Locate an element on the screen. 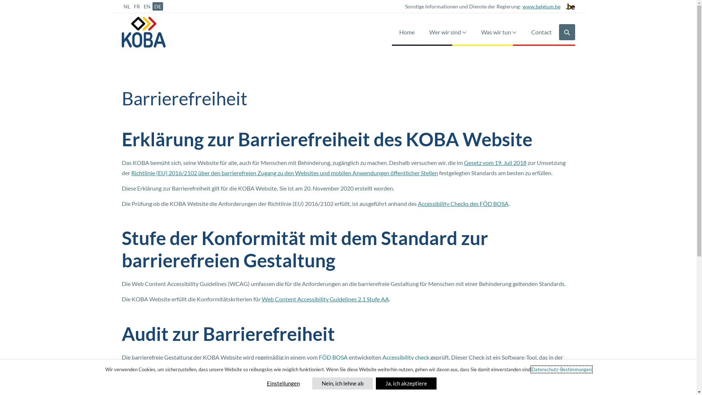  Accessibility check is located at coordinates (406, 357).